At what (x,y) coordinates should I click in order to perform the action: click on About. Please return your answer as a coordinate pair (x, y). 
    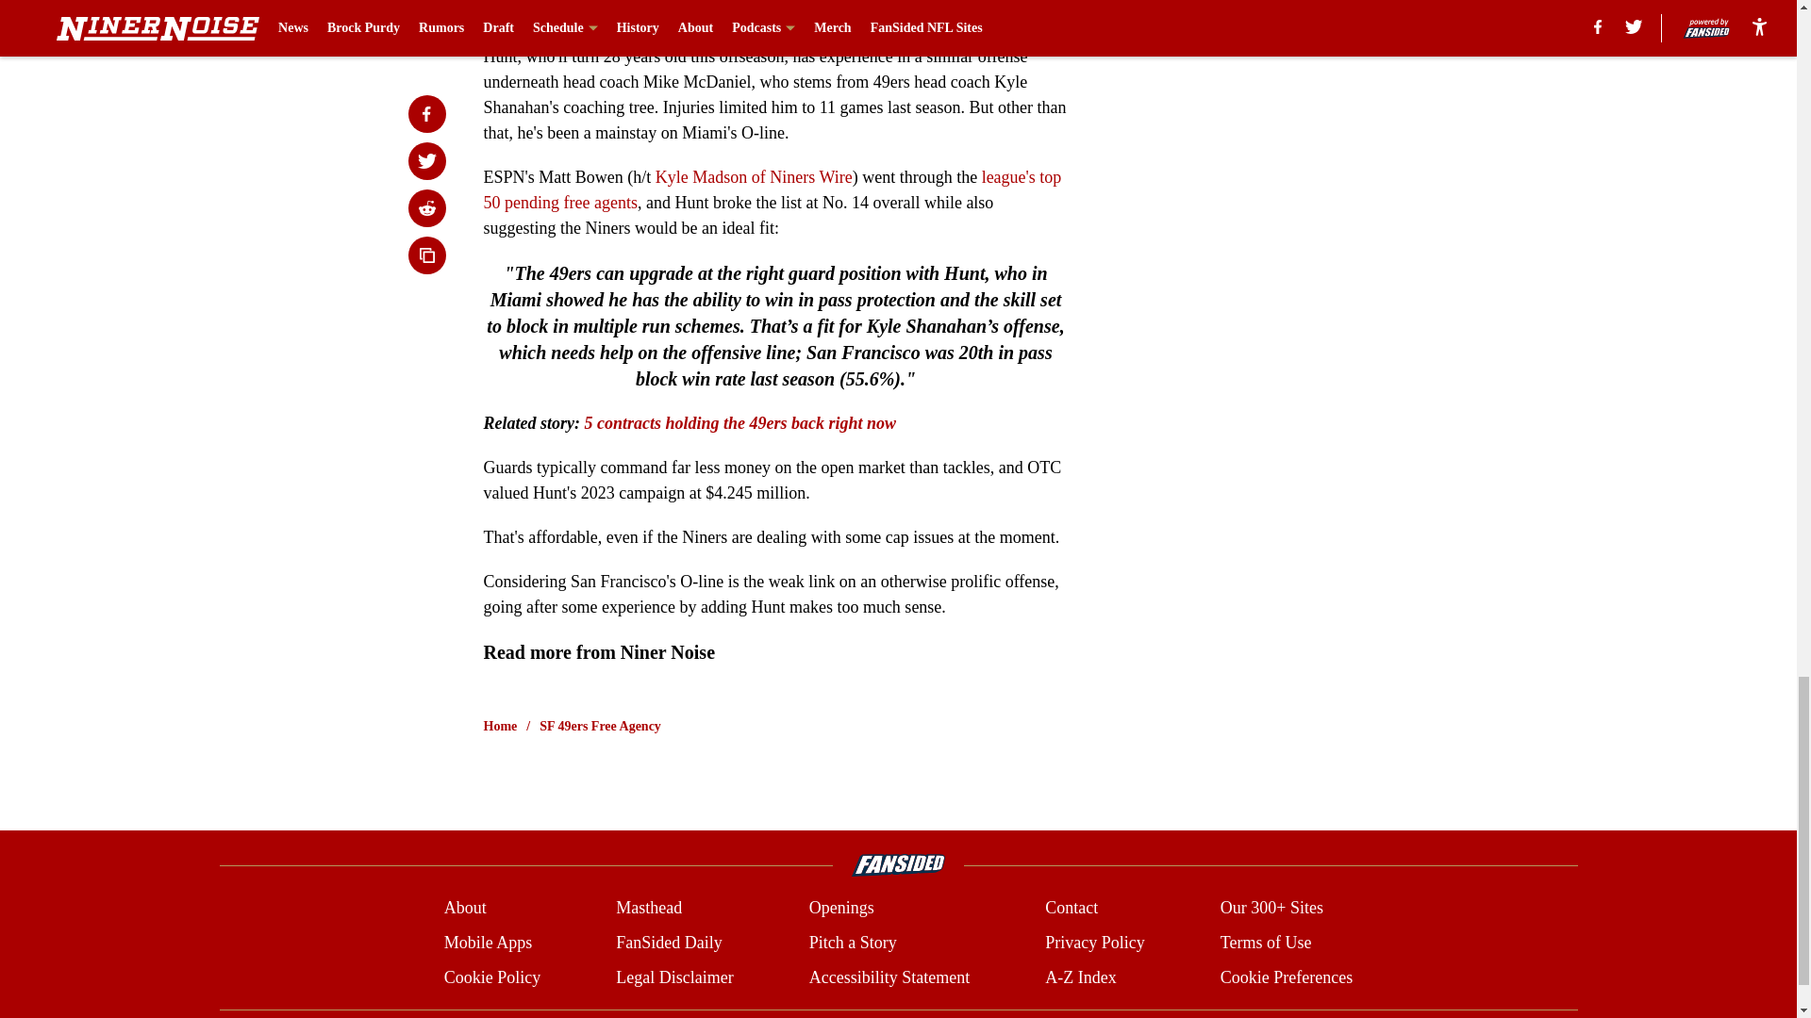
    Looking at the image, I should click on (465, 909).